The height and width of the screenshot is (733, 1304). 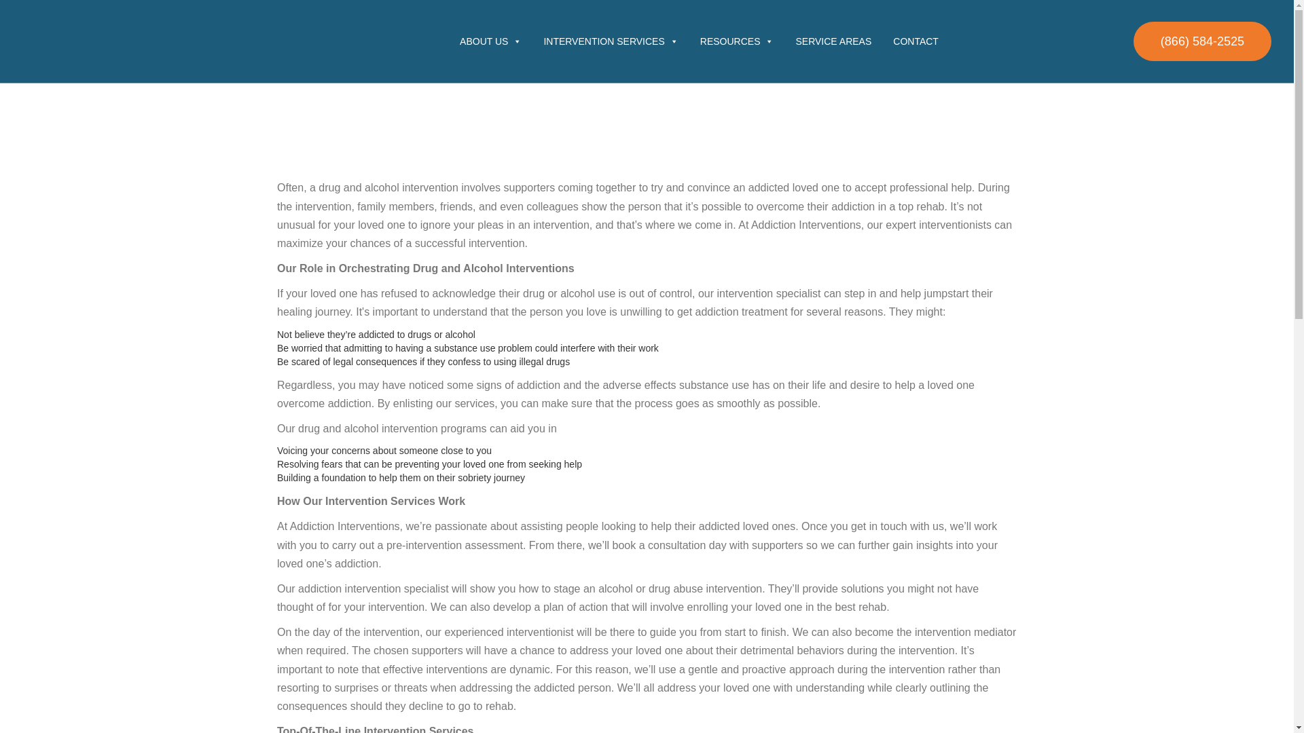 I want to click on RESOURCES, so click(x=737, y=41).